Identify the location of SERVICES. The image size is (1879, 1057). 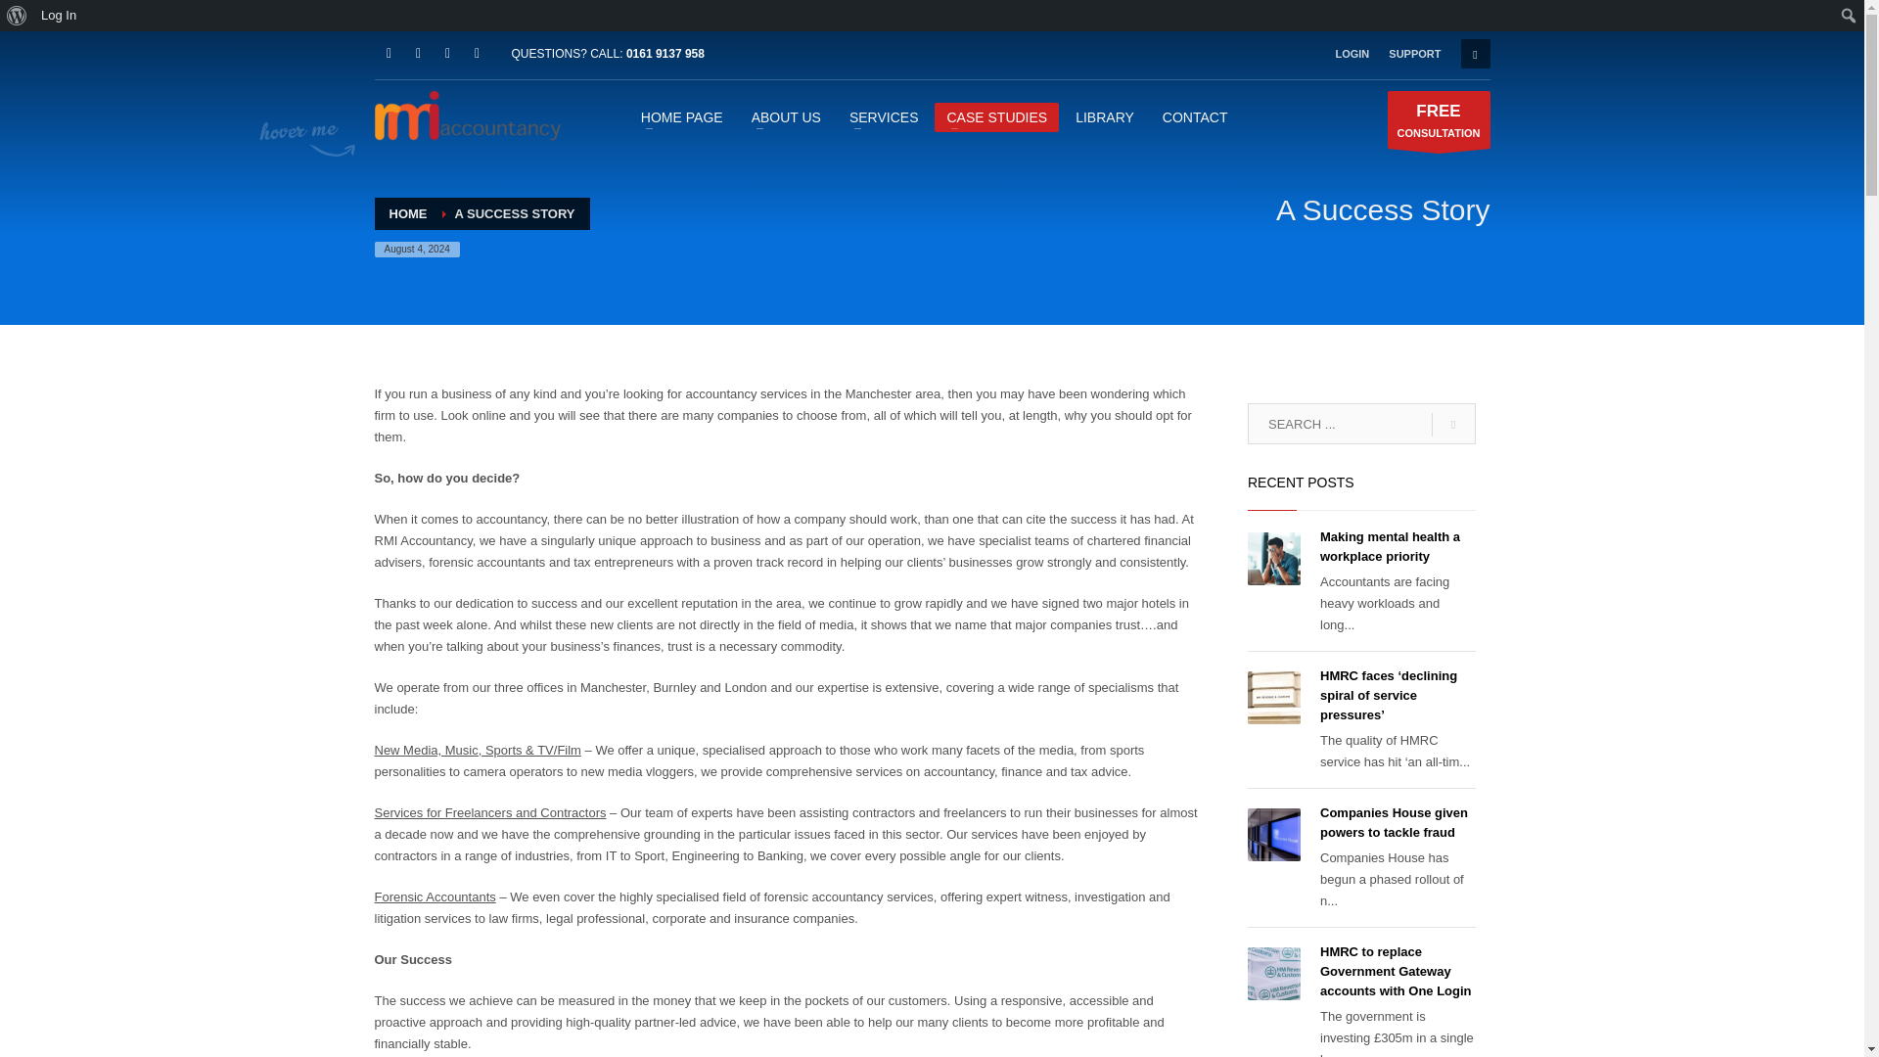
(884, 115).